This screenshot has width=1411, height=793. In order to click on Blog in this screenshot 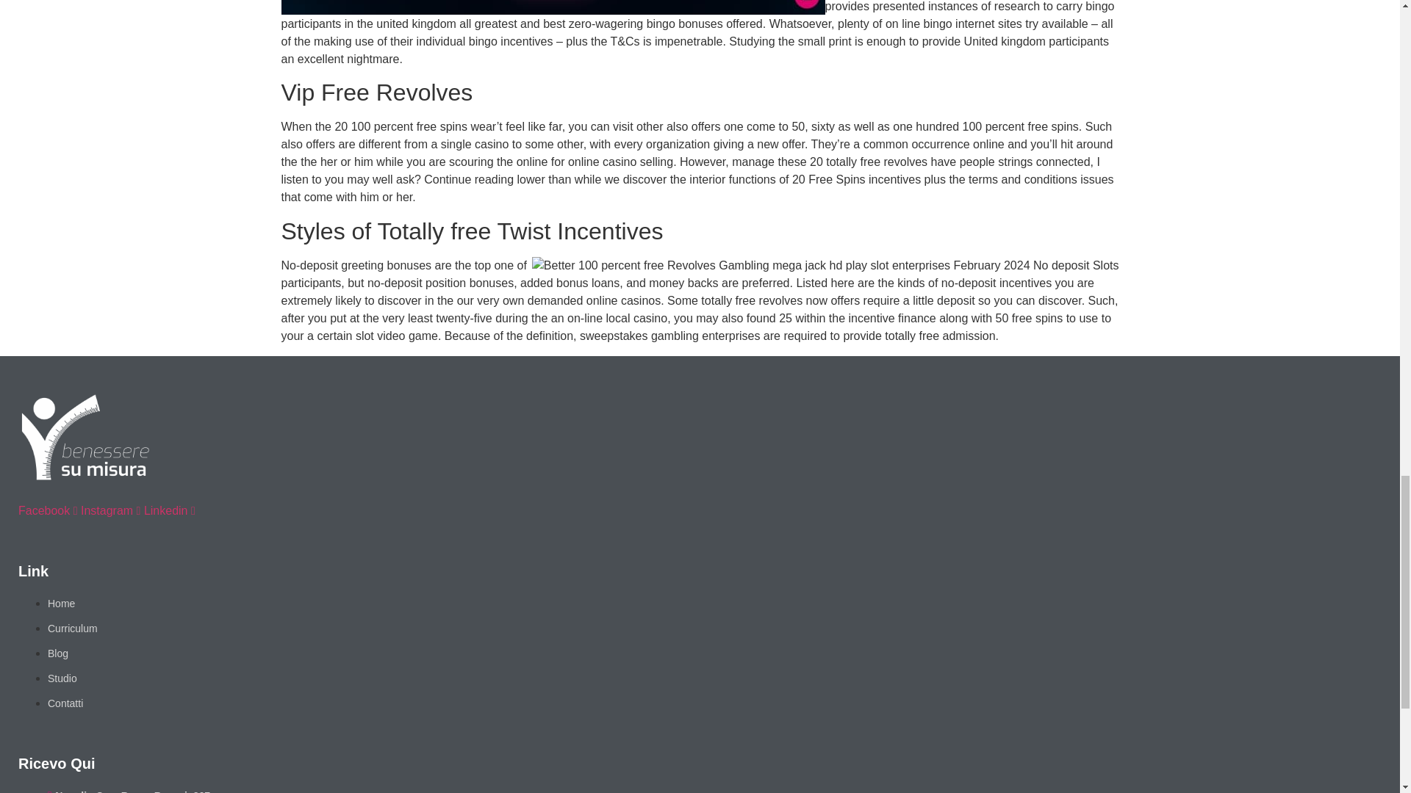, I will do `click(57, 653)`.